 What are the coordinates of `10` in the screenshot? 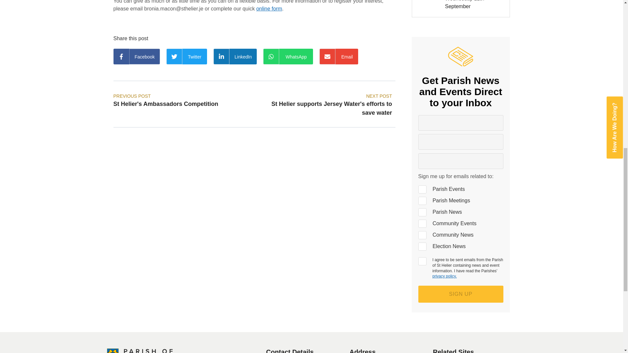 It's located at (422, 201).